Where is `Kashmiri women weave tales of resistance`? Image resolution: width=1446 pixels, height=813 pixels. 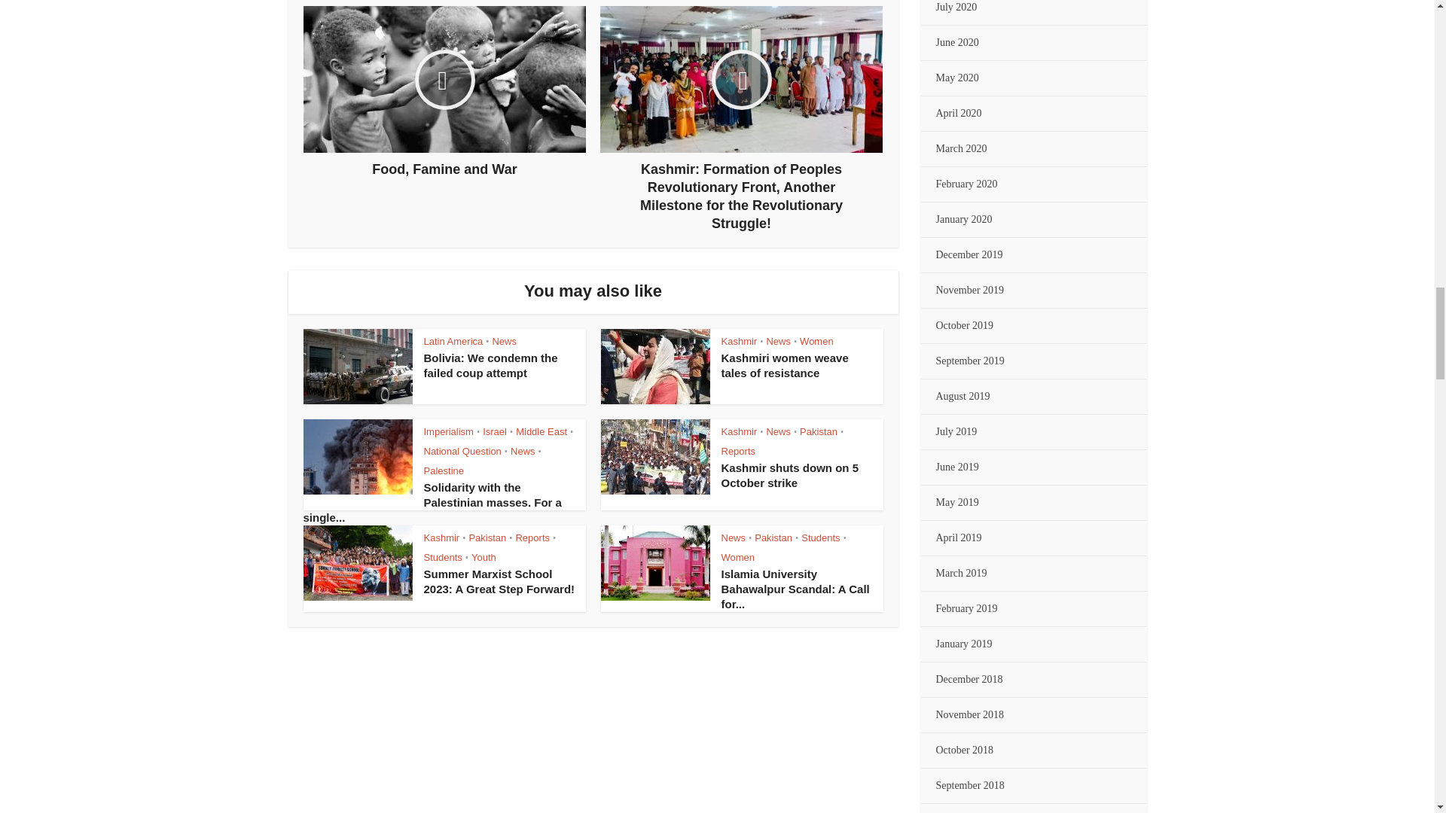
Kashmiri women weave tales of resistance is located at coordinates (785, 365).